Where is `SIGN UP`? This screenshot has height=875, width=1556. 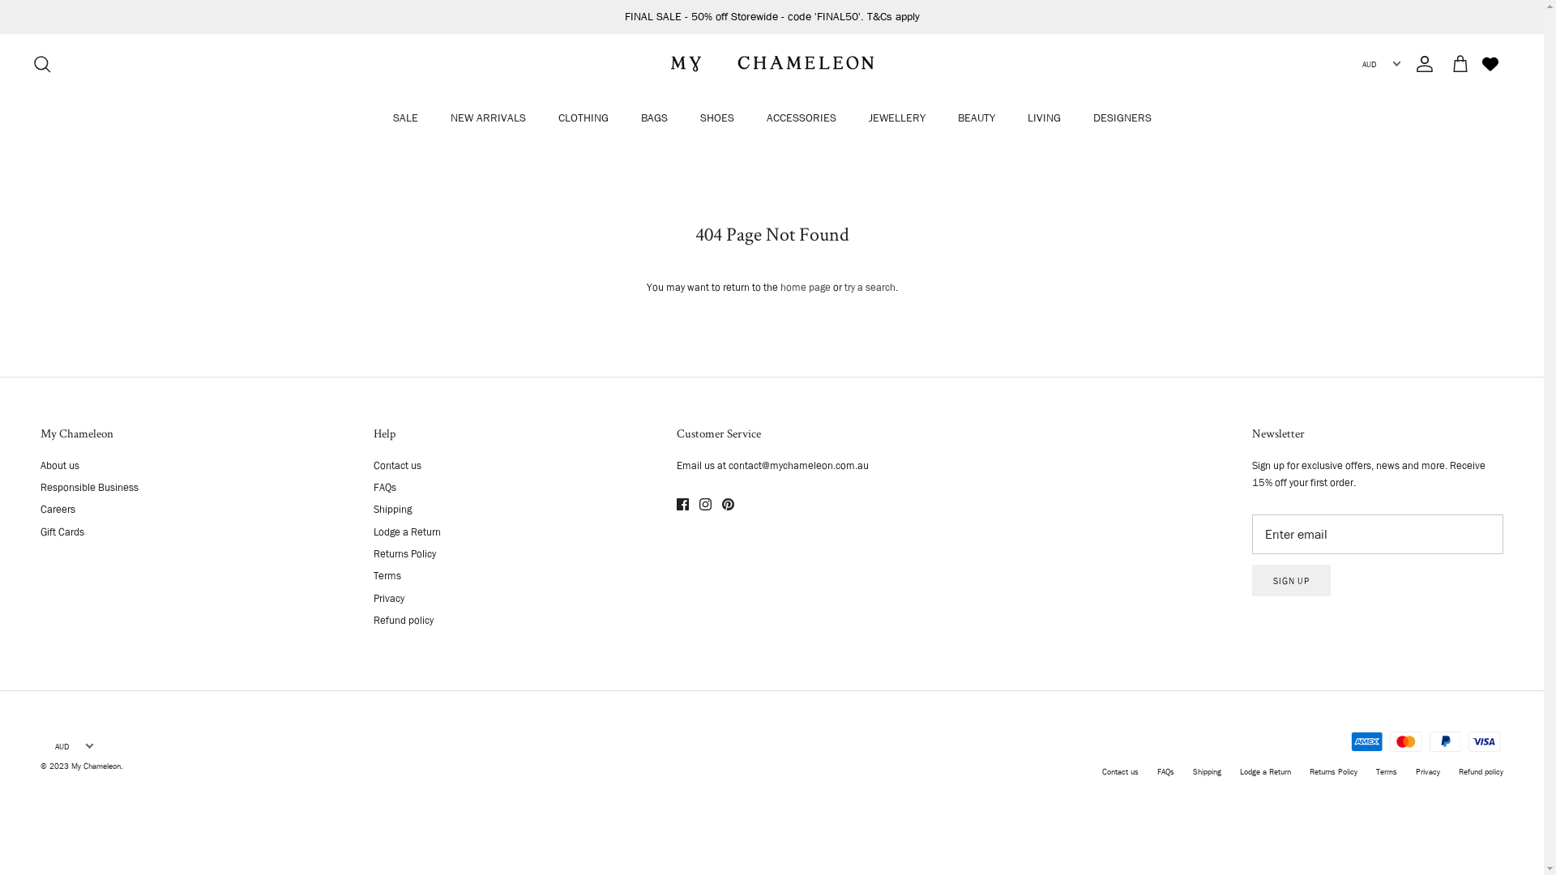
SIGN UP is located at coordinates (1292, 580).